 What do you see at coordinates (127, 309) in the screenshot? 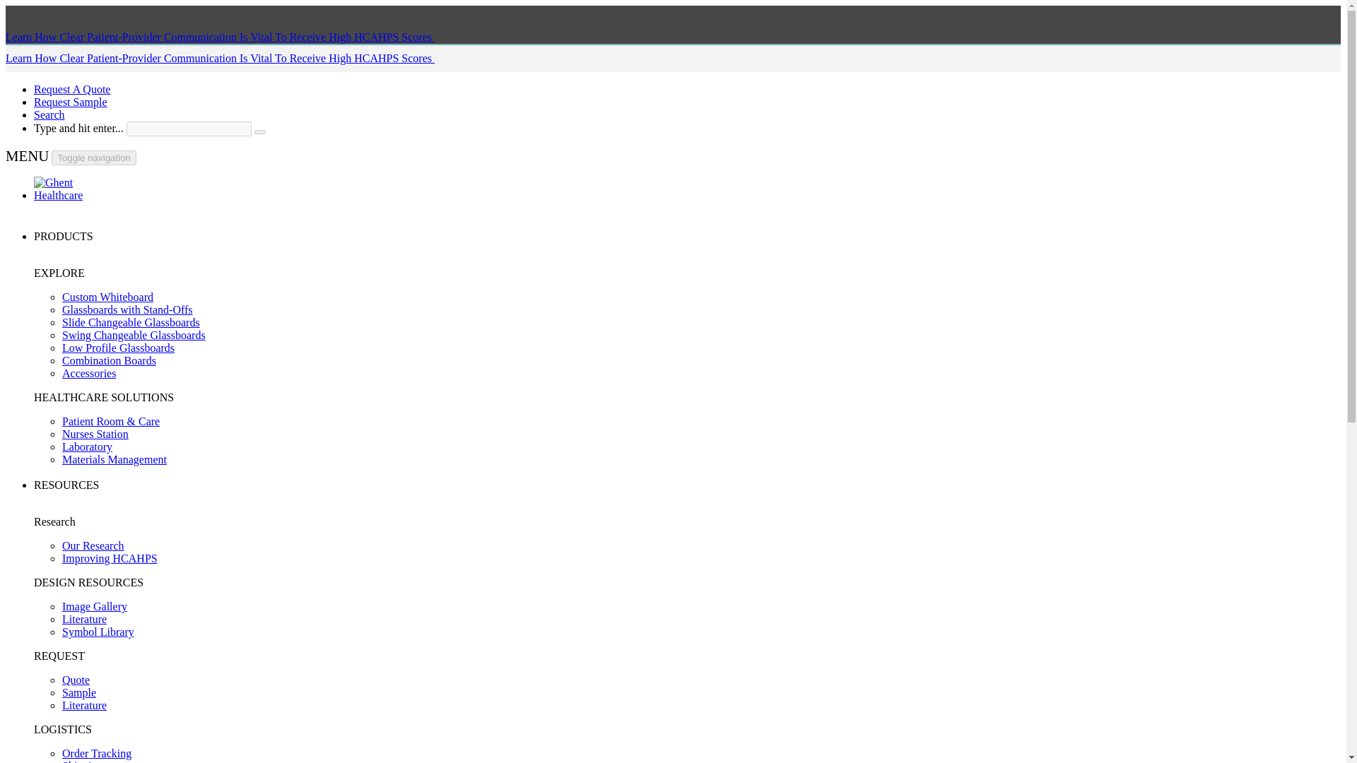
I see `Glassboards with Stand-Offs` at bounding box center [127, 309].